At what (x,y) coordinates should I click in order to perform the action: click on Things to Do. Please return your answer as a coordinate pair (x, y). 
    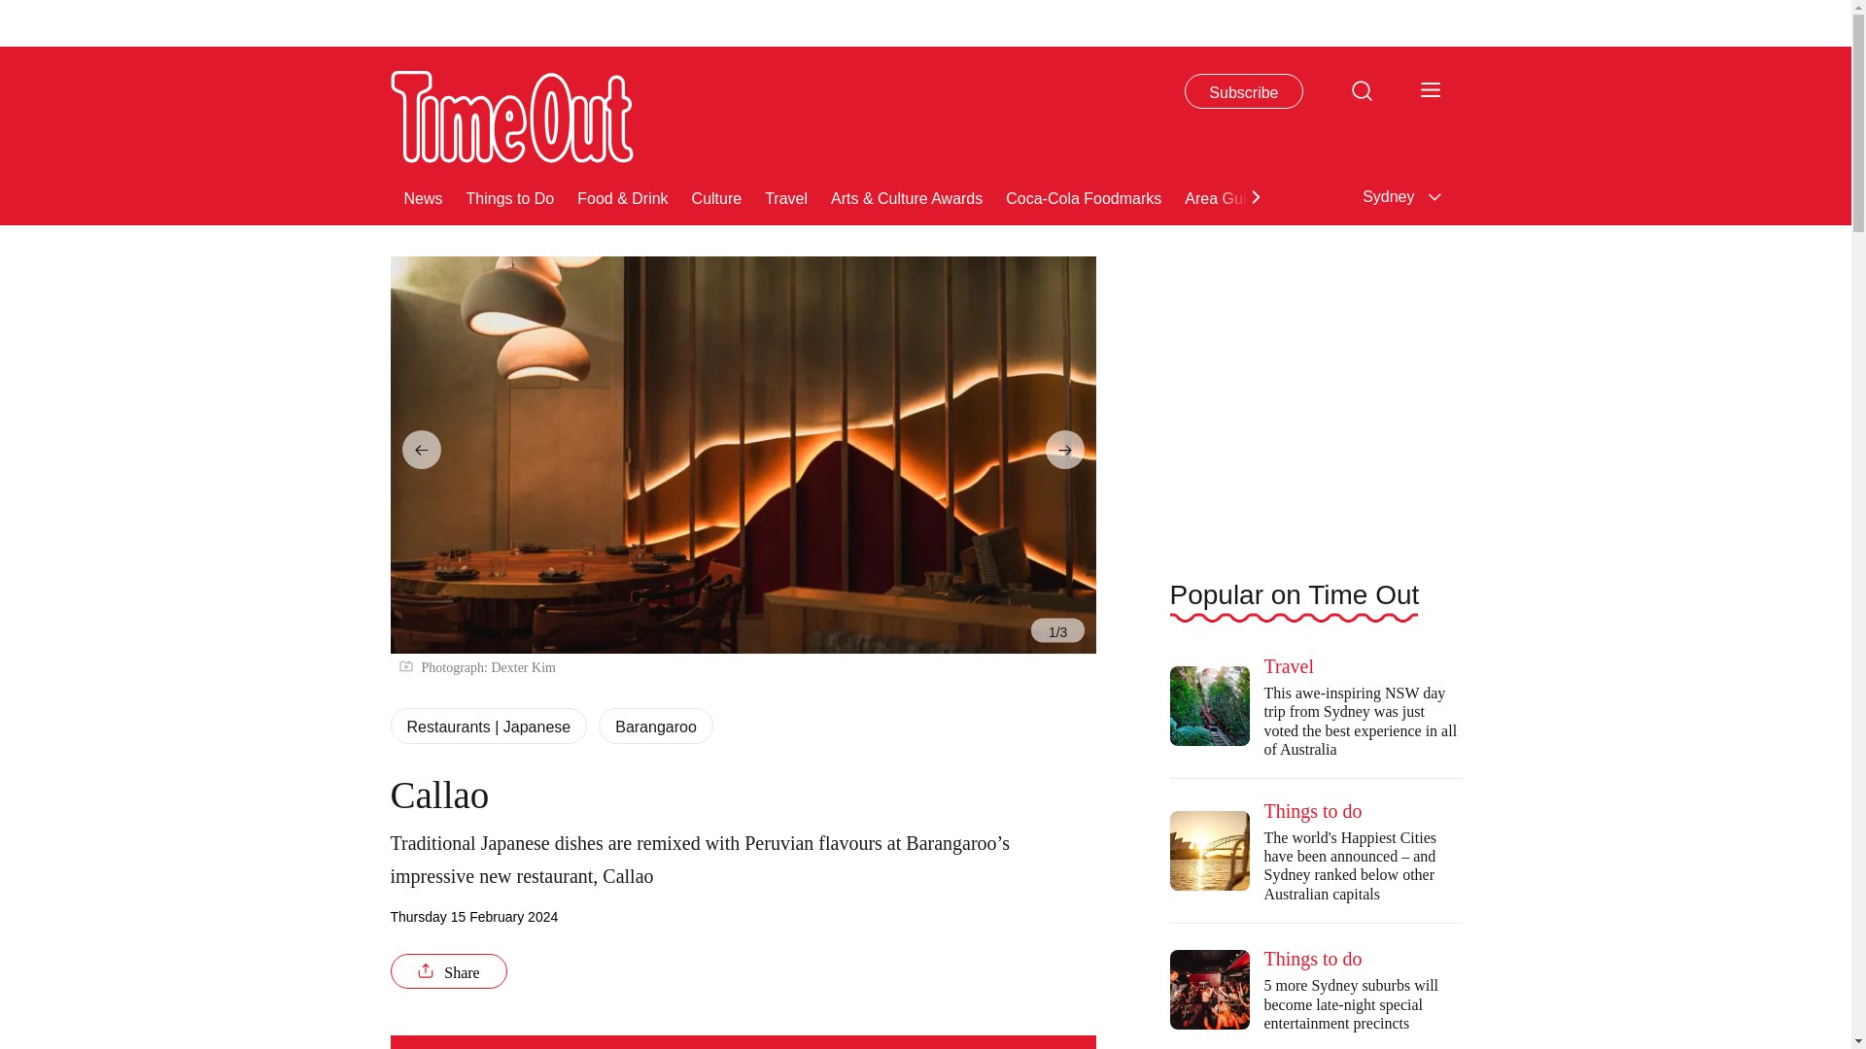
    Looking at the image, I should click on (510, 196).